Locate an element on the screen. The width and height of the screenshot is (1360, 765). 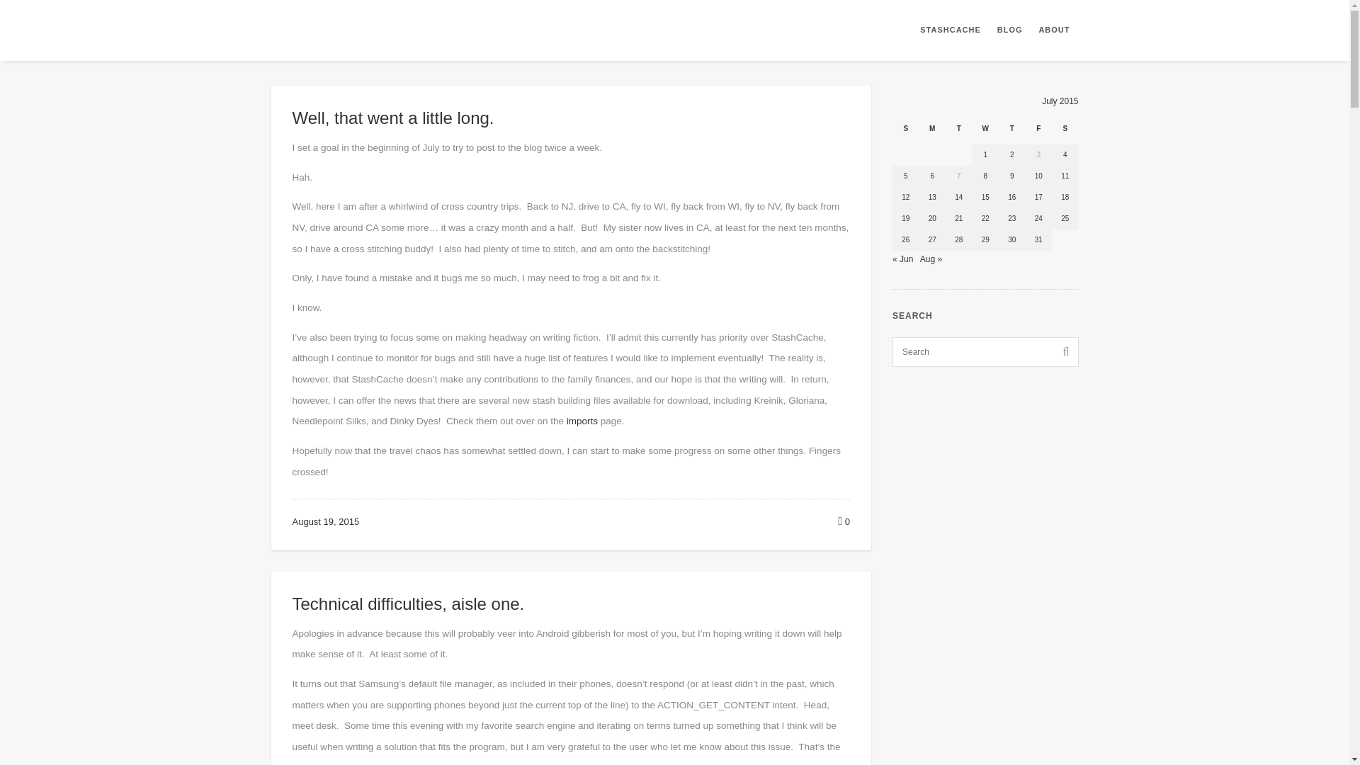
Thursday is located at coordinates (1011, 132).